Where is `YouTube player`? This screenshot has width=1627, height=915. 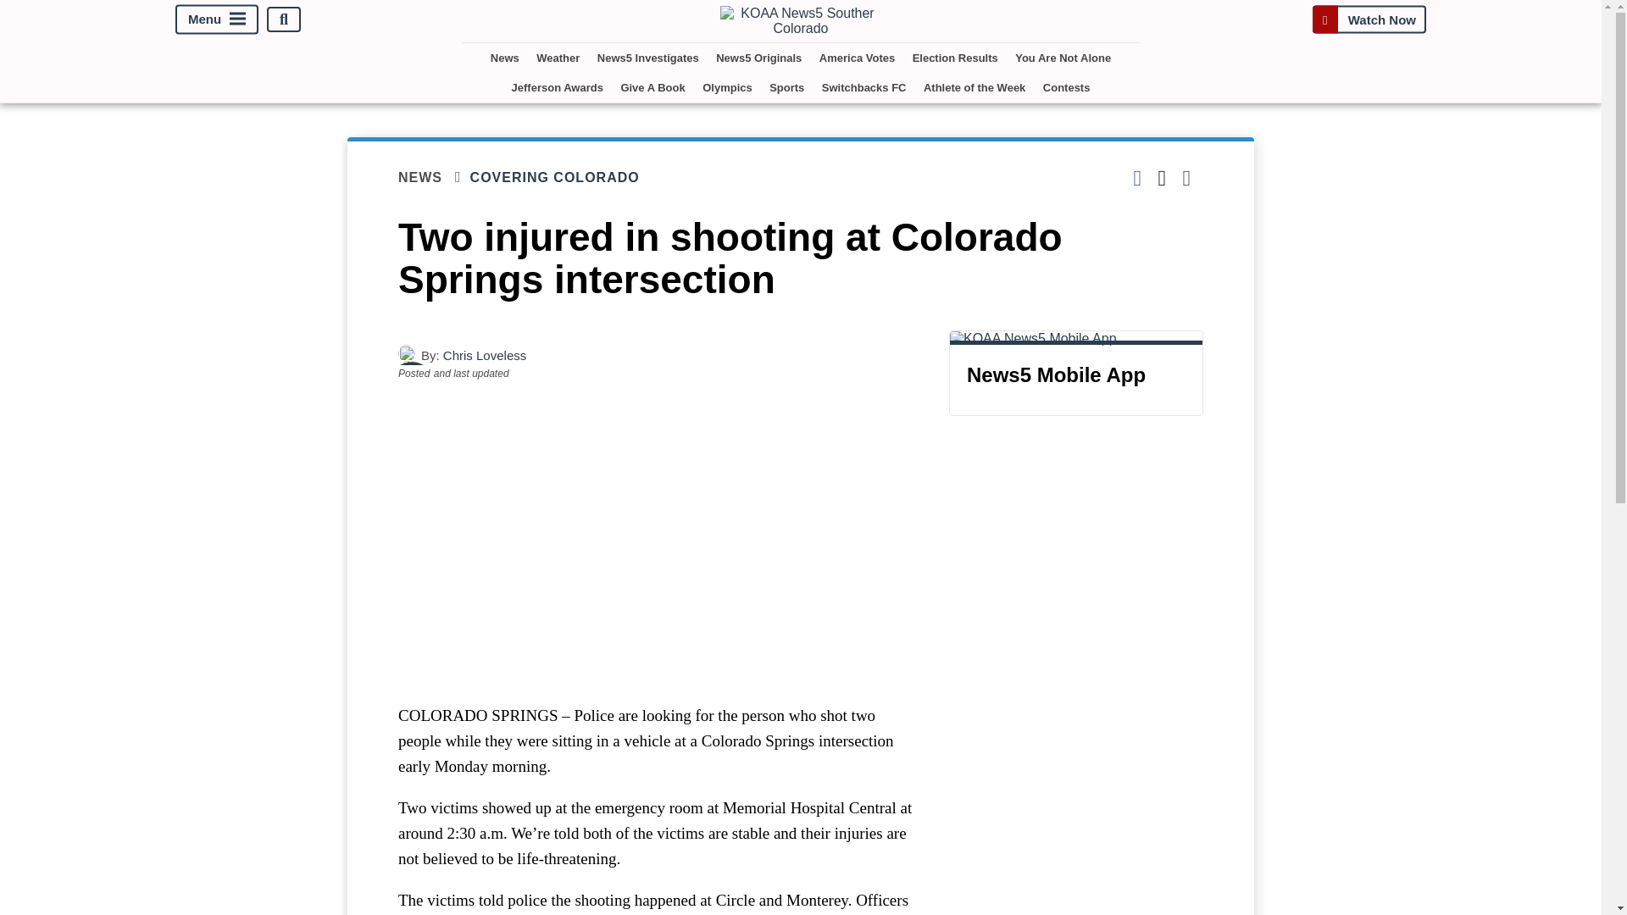
YouTube player is located at coordinates (656, 541).